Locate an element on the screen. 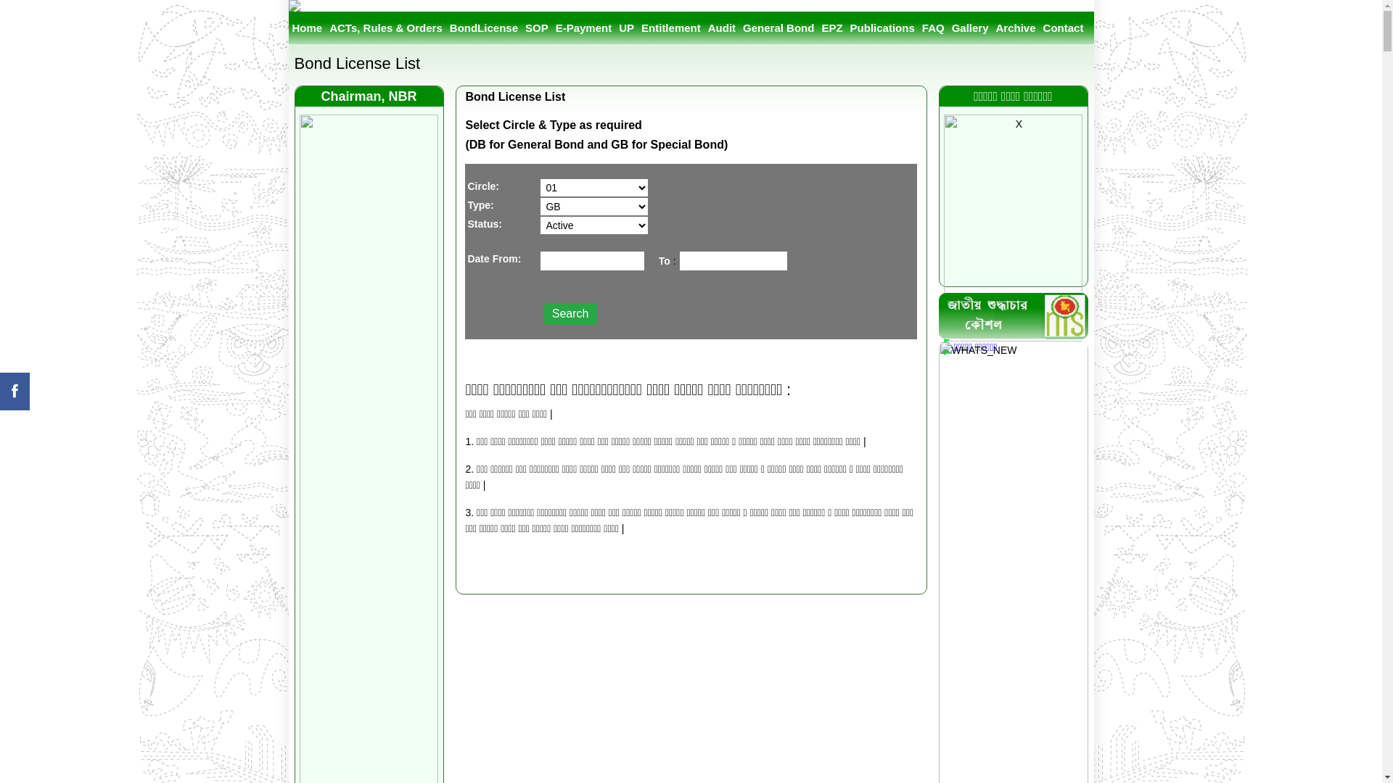 The image size is (1393, 783). Archive is located at coordinates (1016, 28).